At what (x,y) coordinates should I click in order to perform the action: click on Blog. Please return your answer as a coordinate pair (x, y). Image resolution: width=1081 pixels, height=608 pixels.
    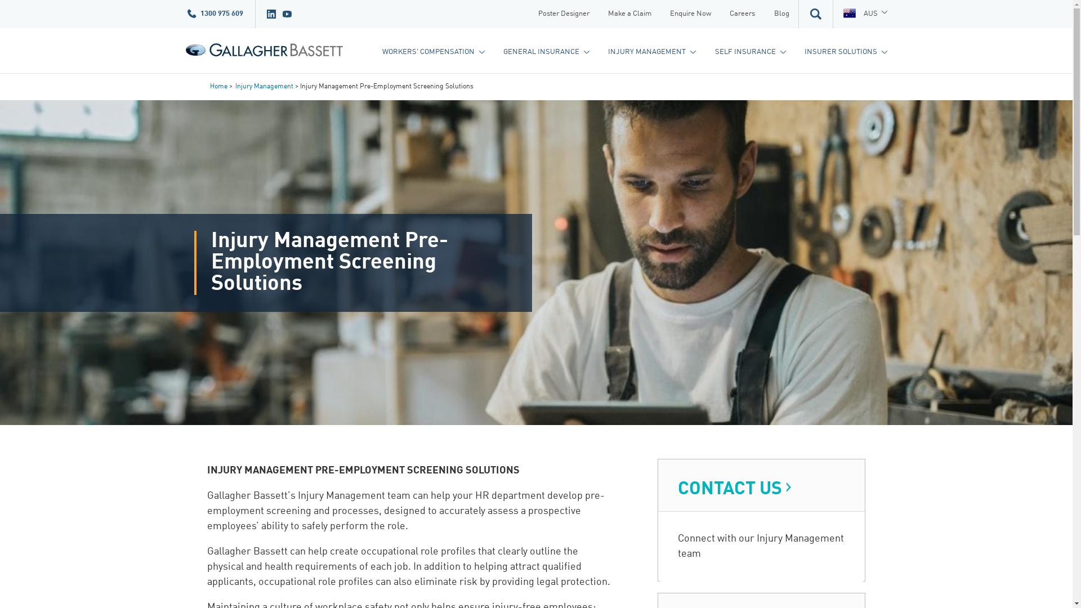
    Looking at the image, I should click on (781, 14).